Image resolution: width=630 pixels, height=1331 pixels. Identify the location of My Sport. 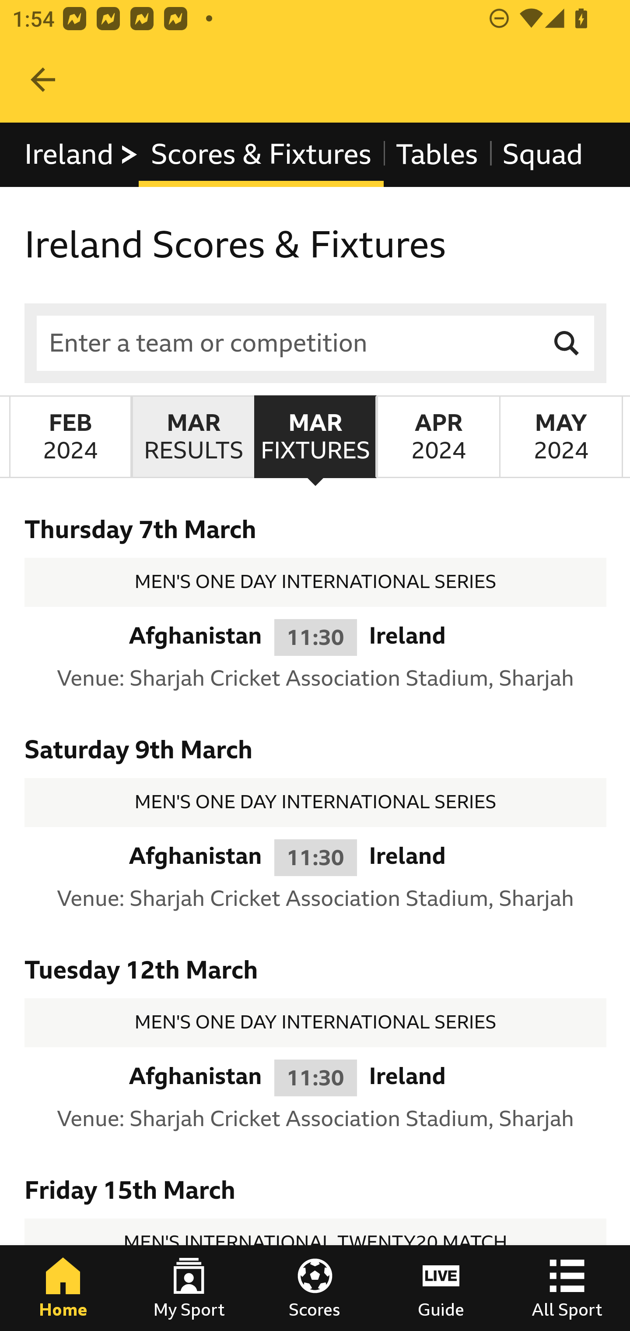
(189, 1288).